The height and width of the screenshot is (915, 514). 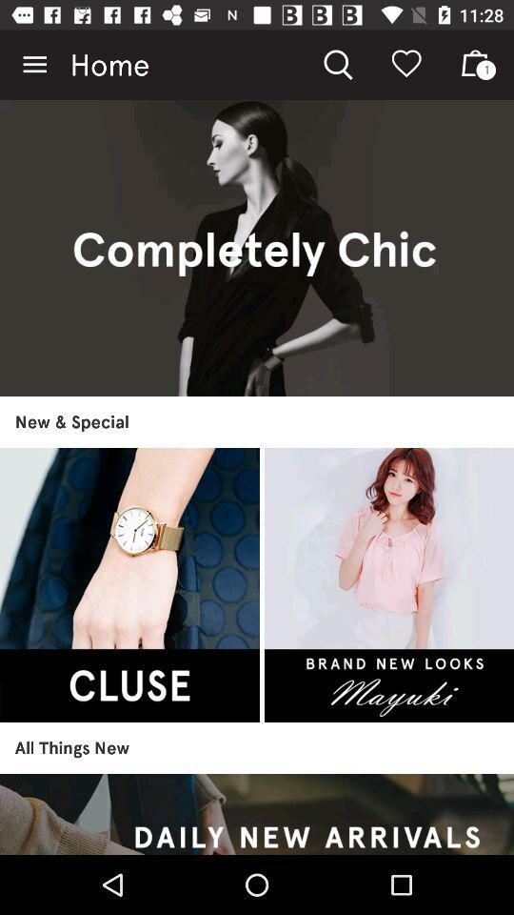 What do you see at coordinates (34, 65) in the screenshot?
I see `select the icon at the top left corner` at bounding box center [34, 65].